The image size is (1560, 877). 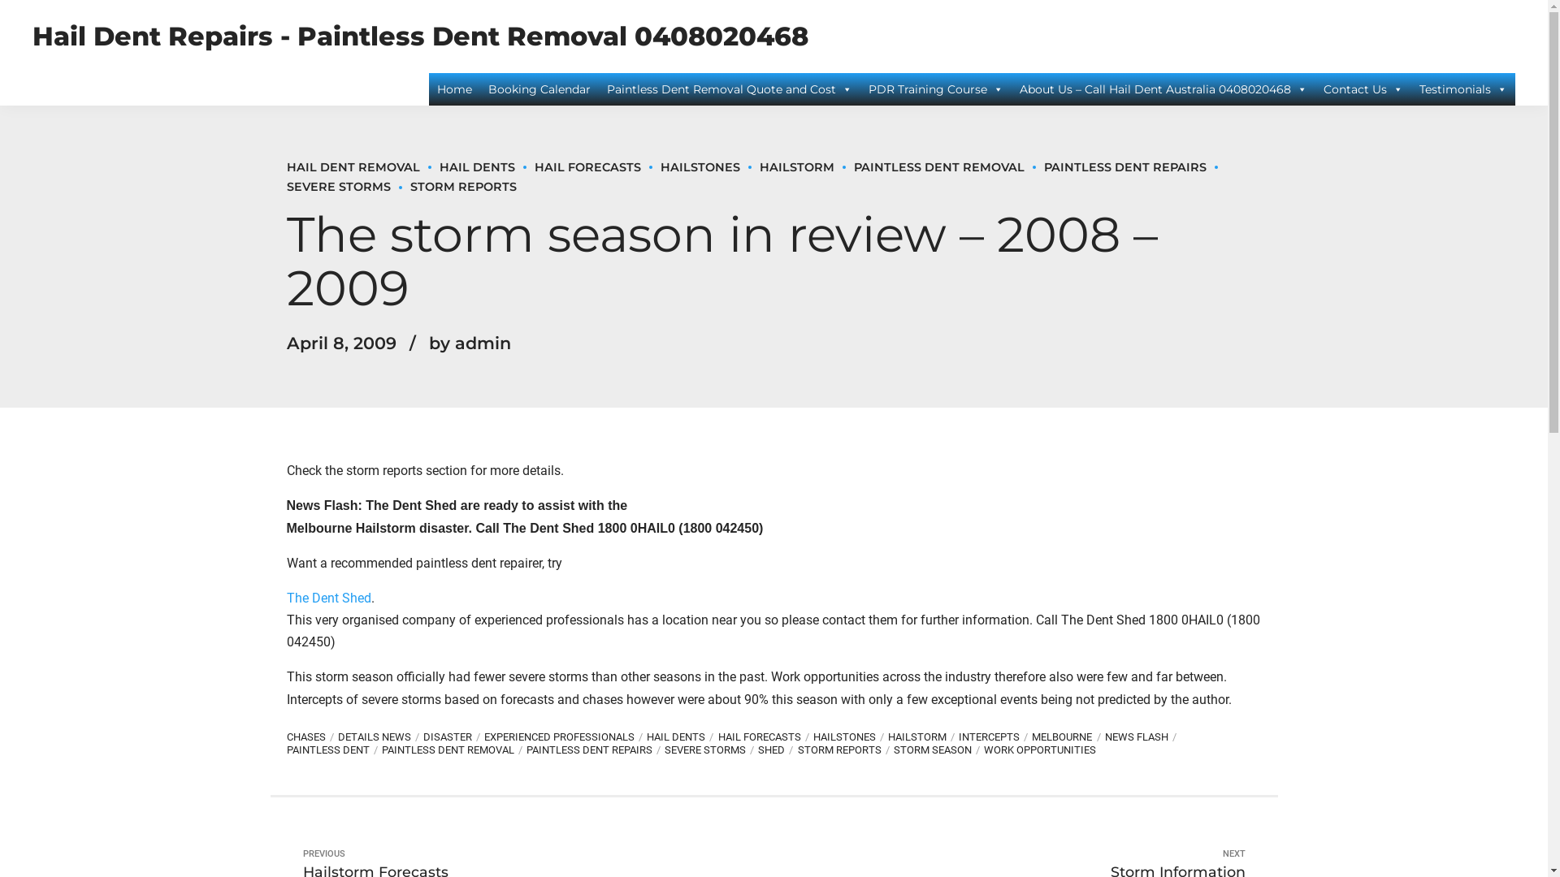 I want to click on Testimonials, so click(x=1463, y=89).